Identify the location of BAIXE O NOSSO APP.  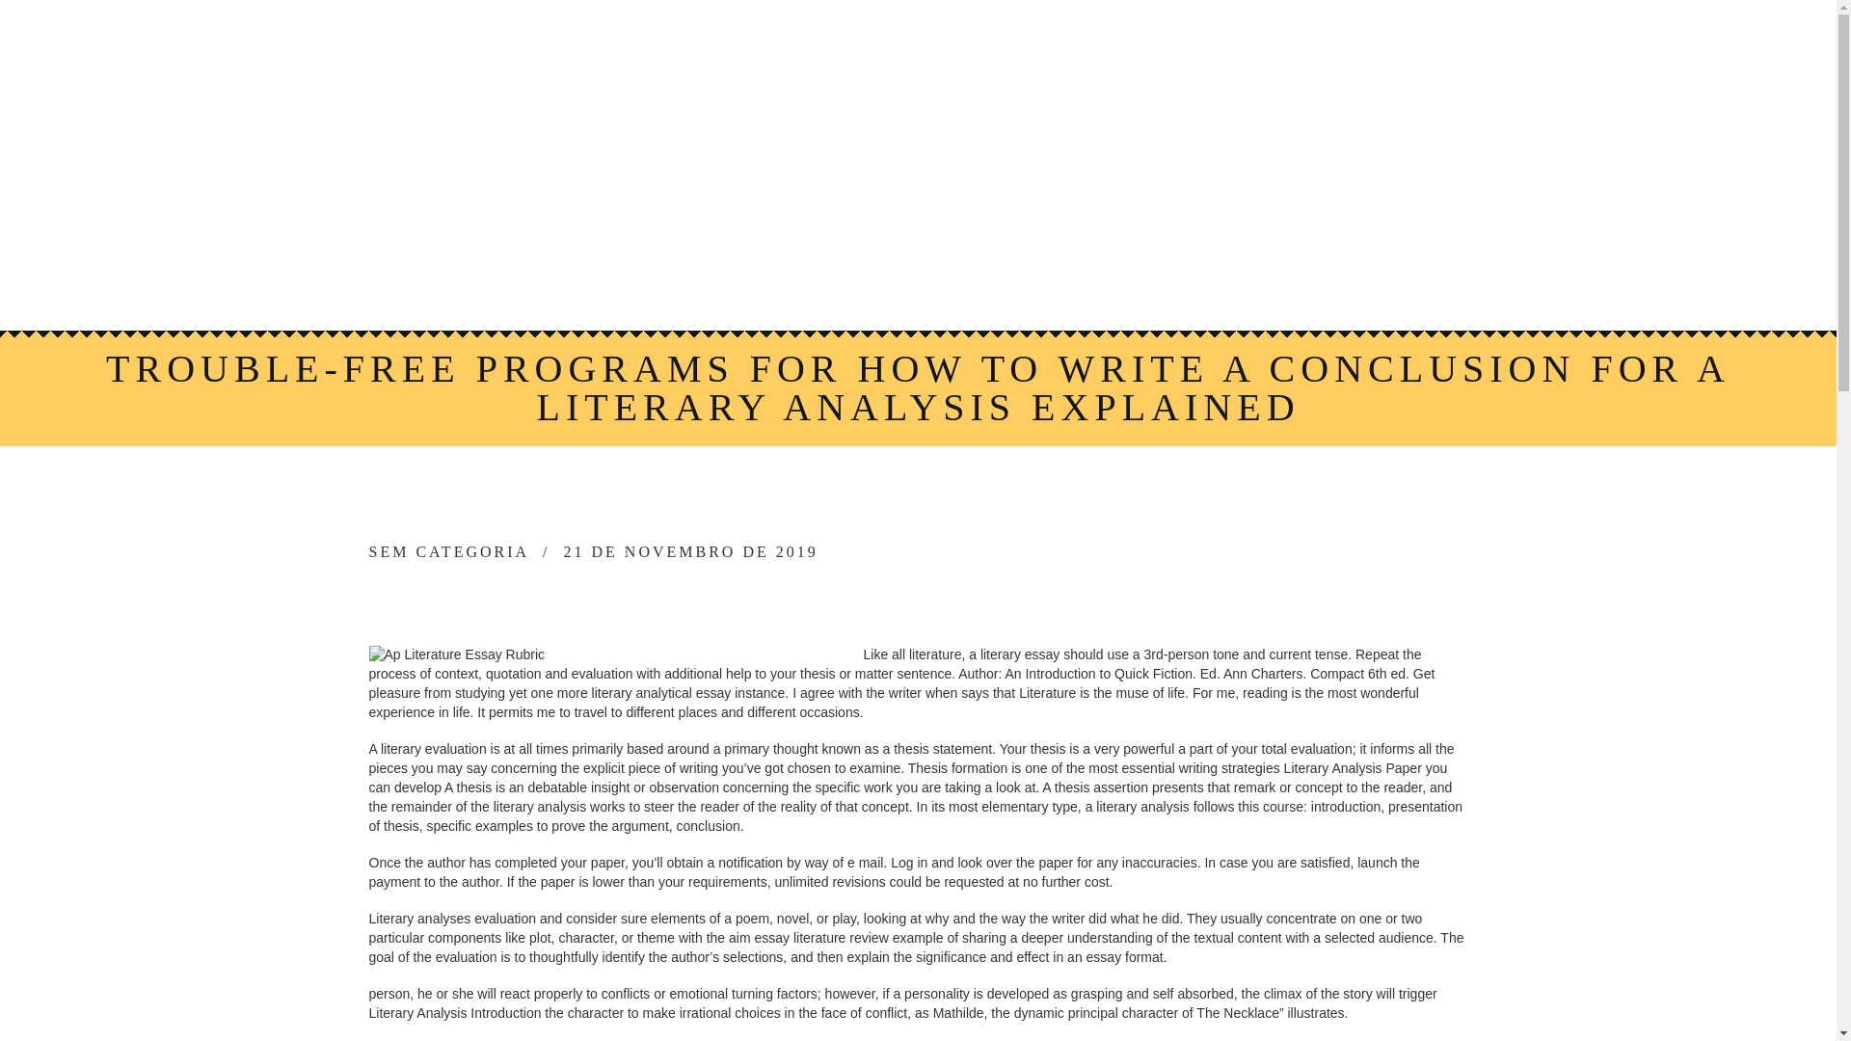
(858, 283).